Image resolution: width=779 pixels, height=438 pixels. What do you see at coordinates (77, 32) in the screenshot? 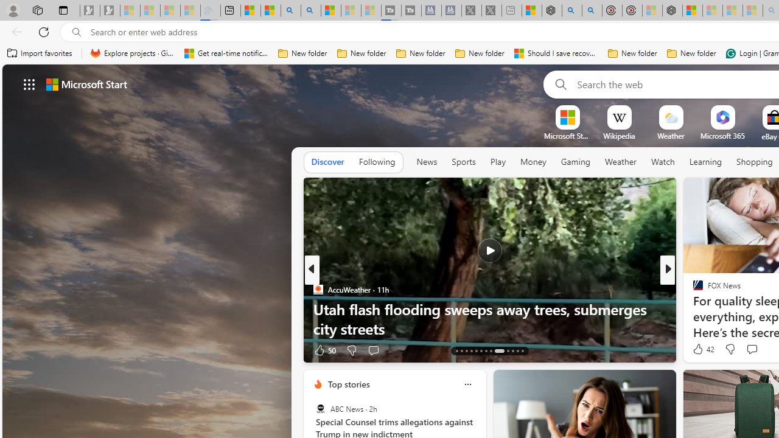
I see `Search icon` at bounding box center [77, 32].